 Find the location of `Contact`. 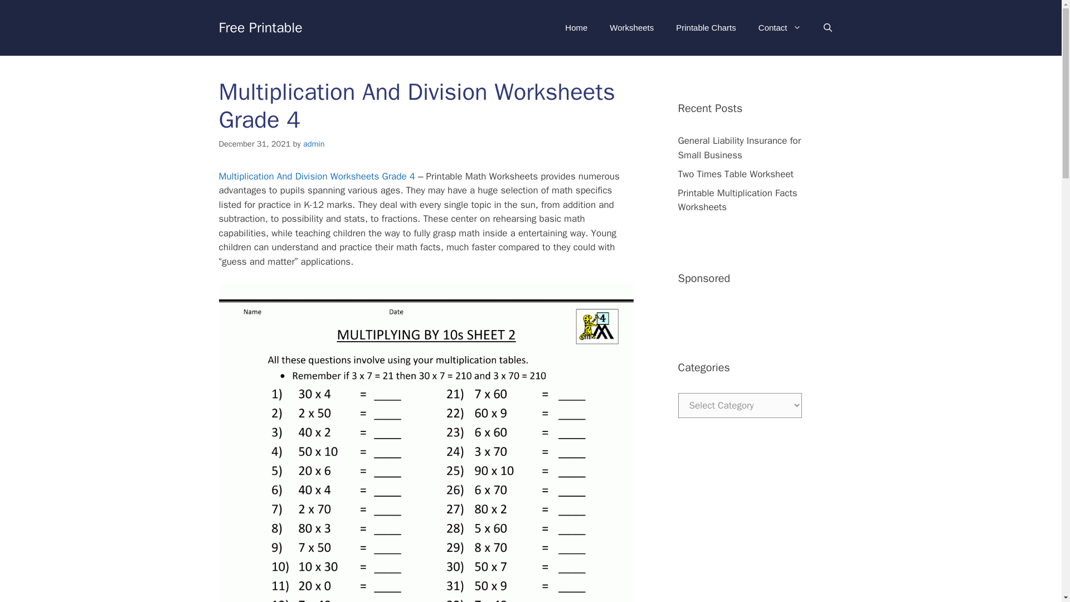

Contact is located at coordinates (779, 28).